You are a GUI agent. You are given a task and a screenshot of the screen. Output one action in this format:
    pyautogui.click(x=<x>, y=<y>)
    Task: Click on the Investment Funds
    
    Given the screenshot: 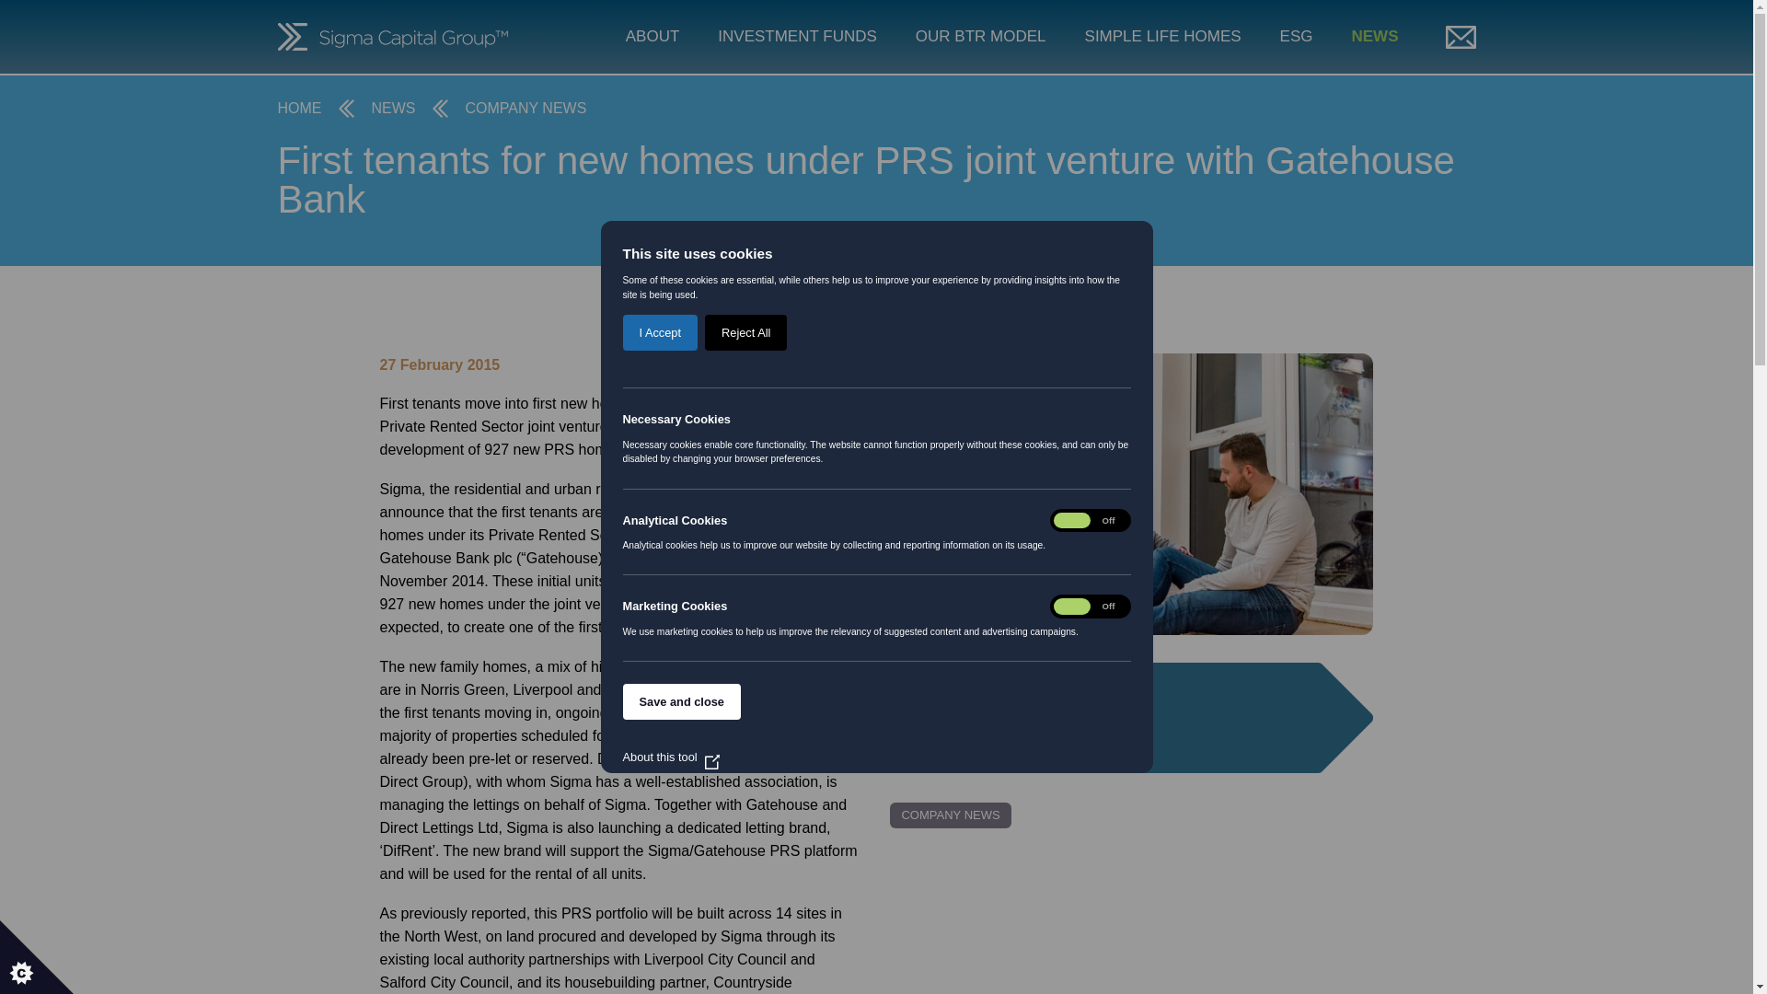 What is the action you would take?
    pyautogui.click(x=797, y=37)
    